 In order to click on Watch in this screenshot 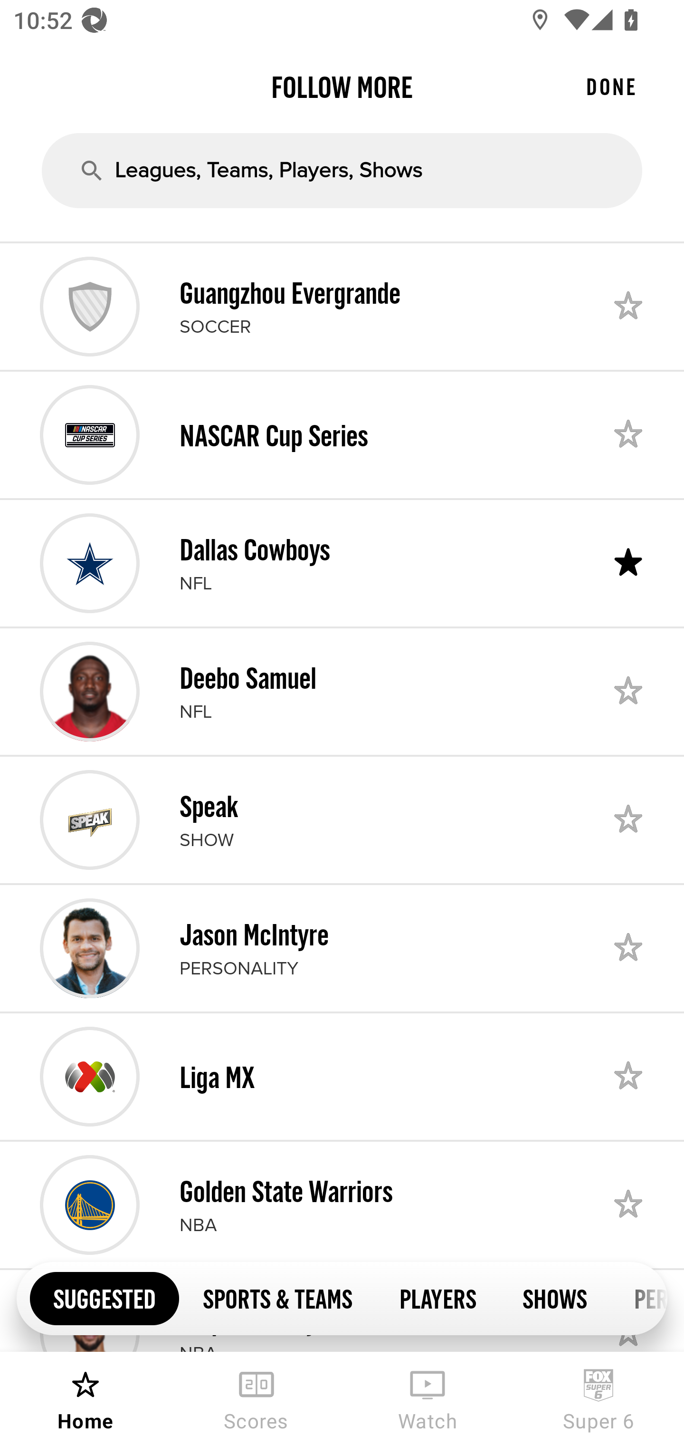, I will do `click(427, 1398)`.